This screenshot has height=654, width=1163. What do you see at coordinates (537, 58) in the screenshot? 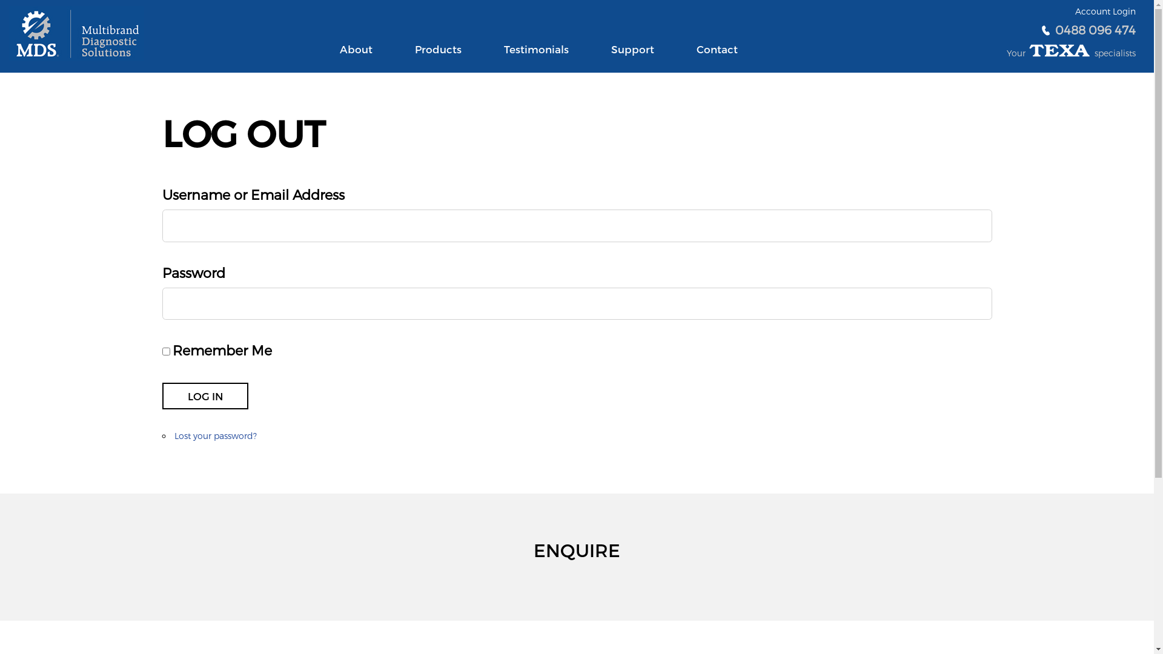
I see `Testimonials` at bounding box center [537, 58].